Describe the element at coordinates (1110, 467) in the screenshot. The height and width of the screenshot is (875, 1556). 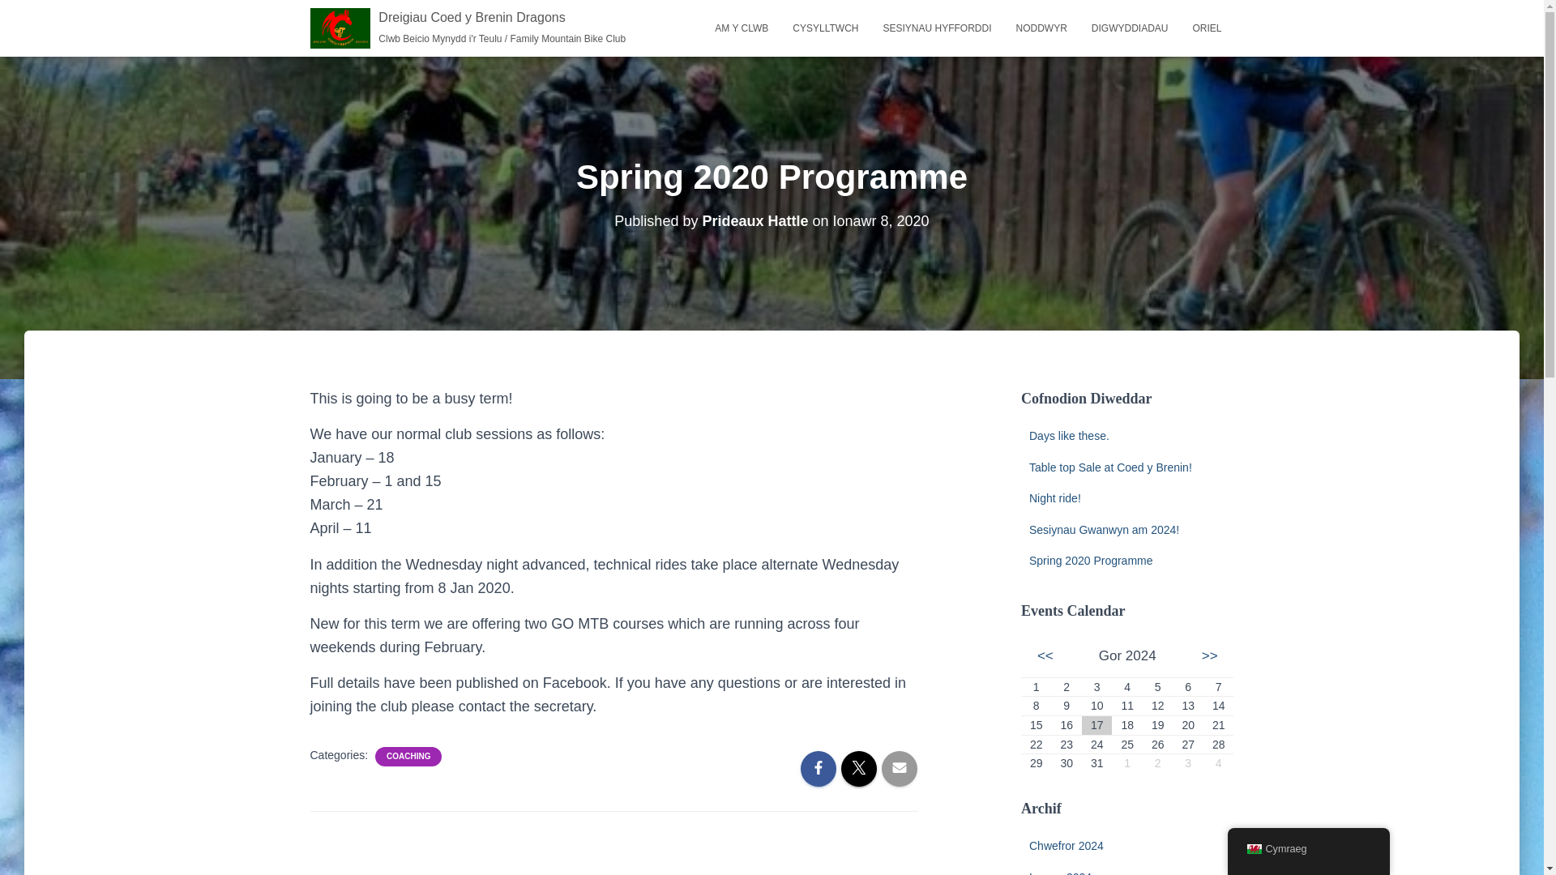
I see `Table top Sale at Coed y Brenin!` at that location.